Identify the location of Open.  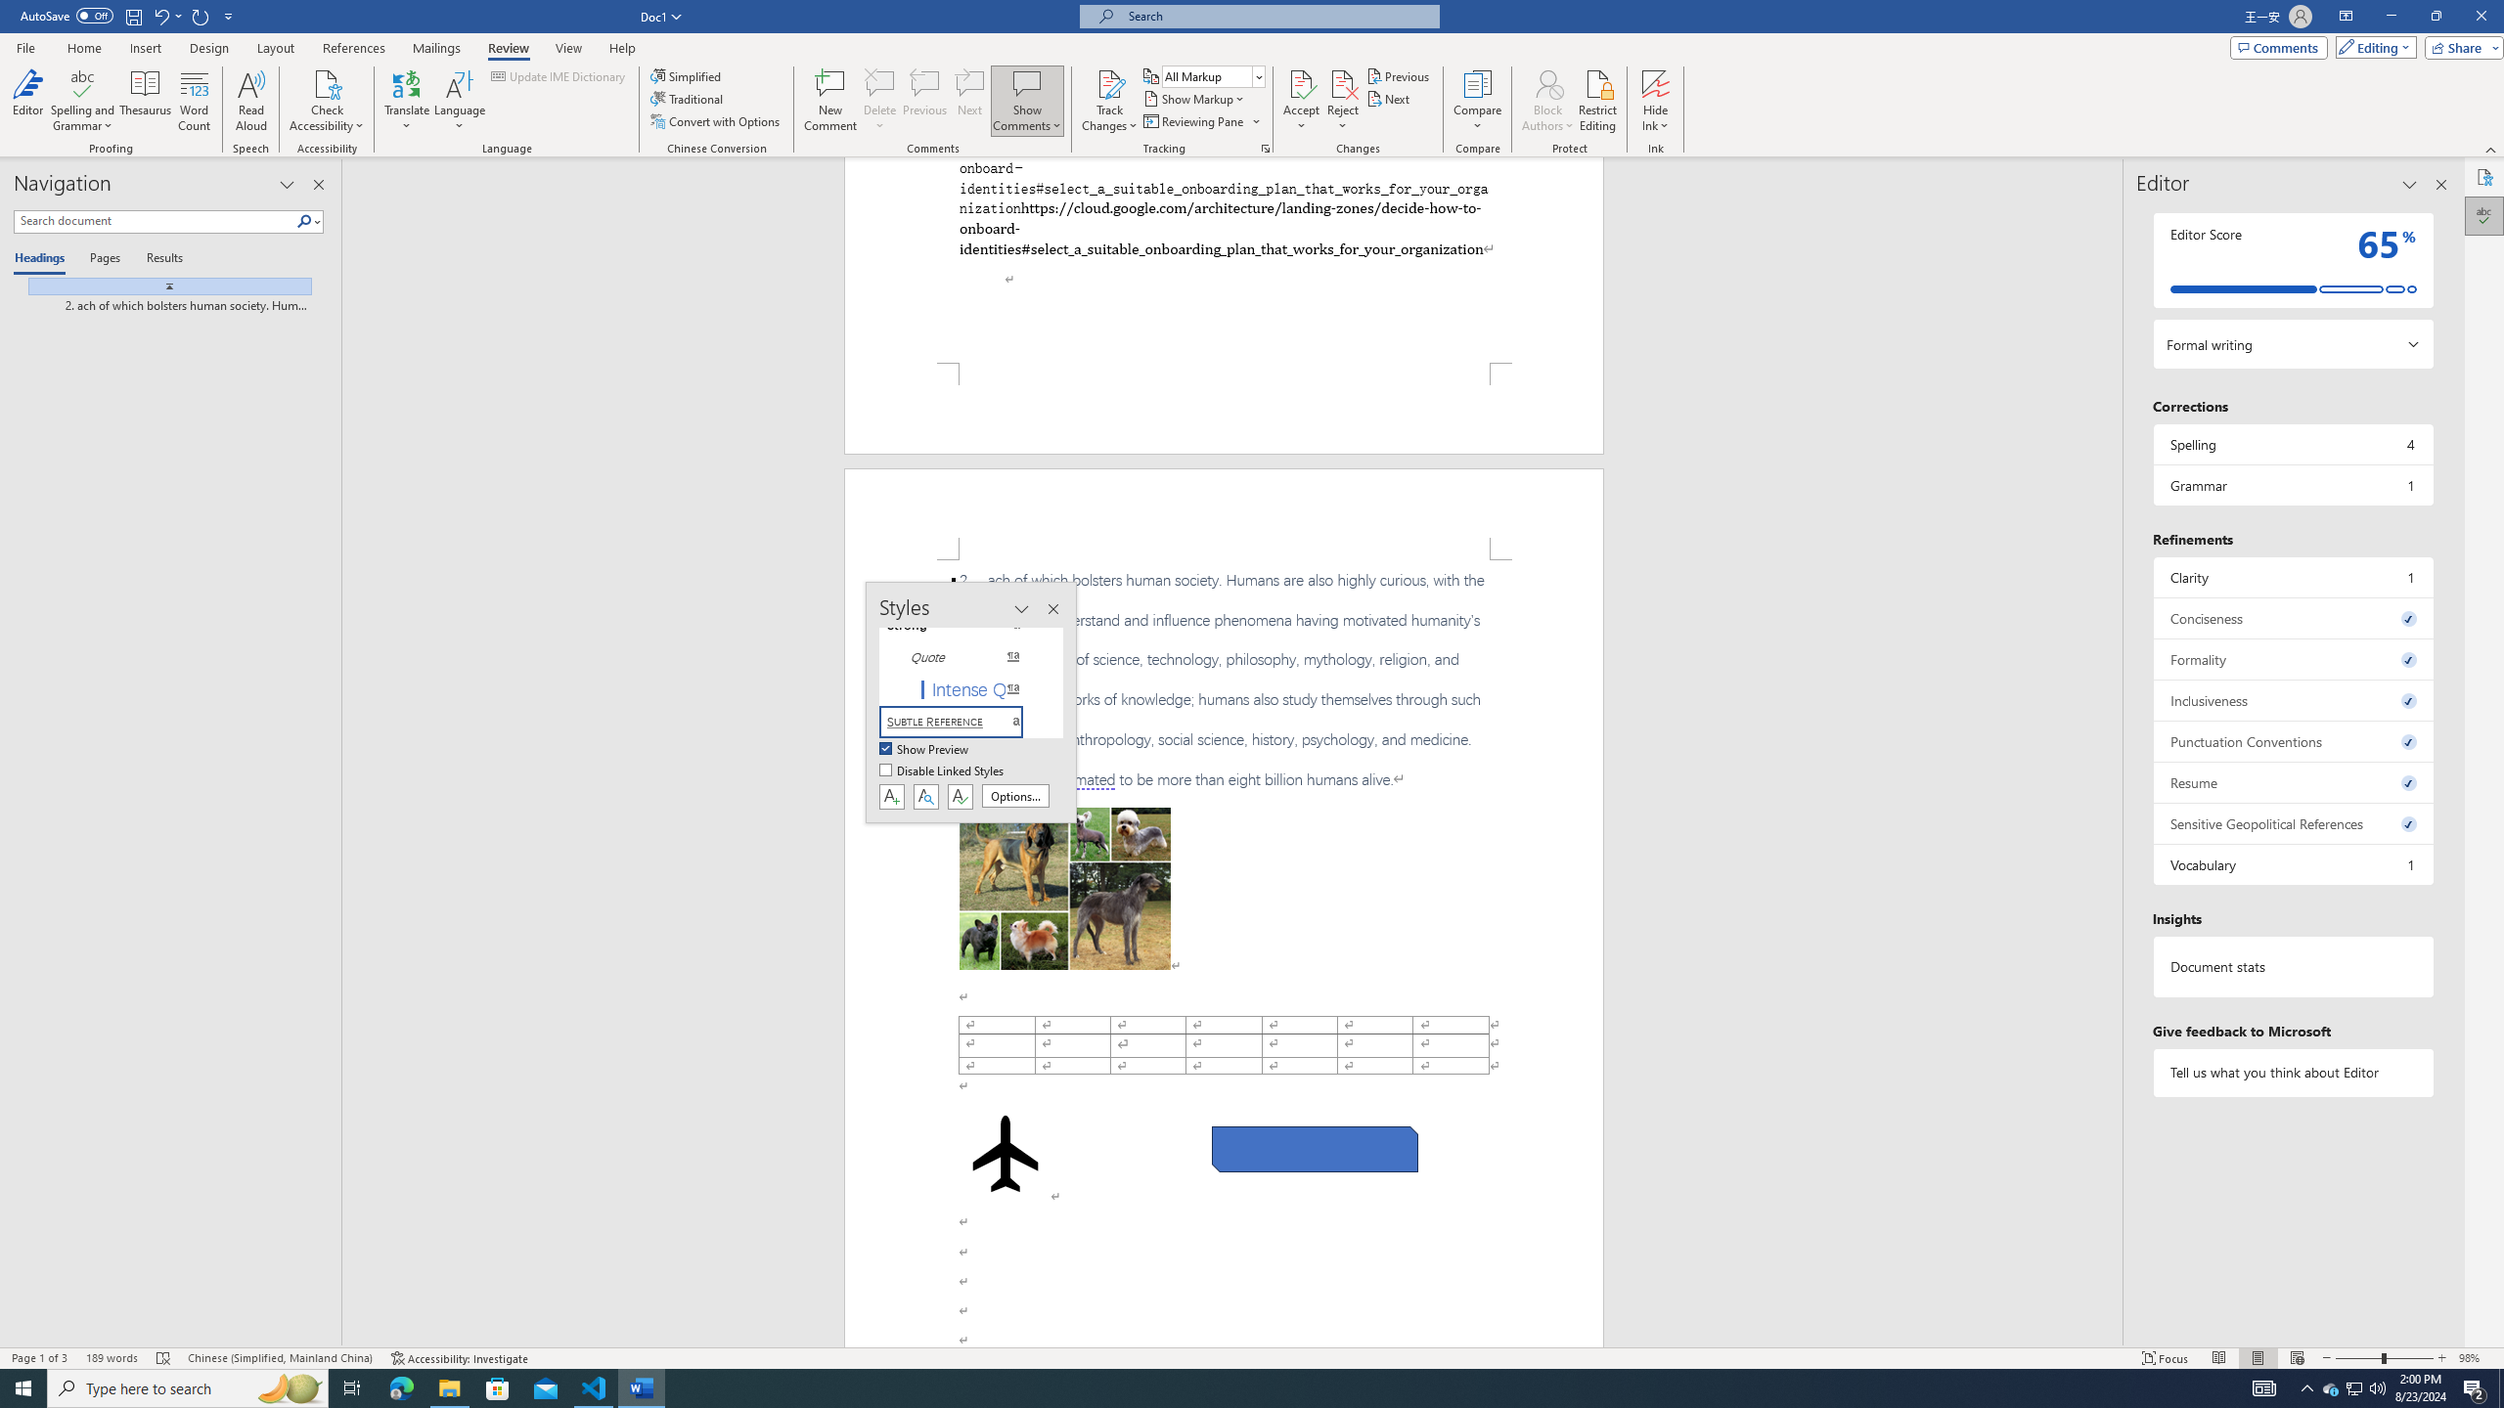
(1258, 76).